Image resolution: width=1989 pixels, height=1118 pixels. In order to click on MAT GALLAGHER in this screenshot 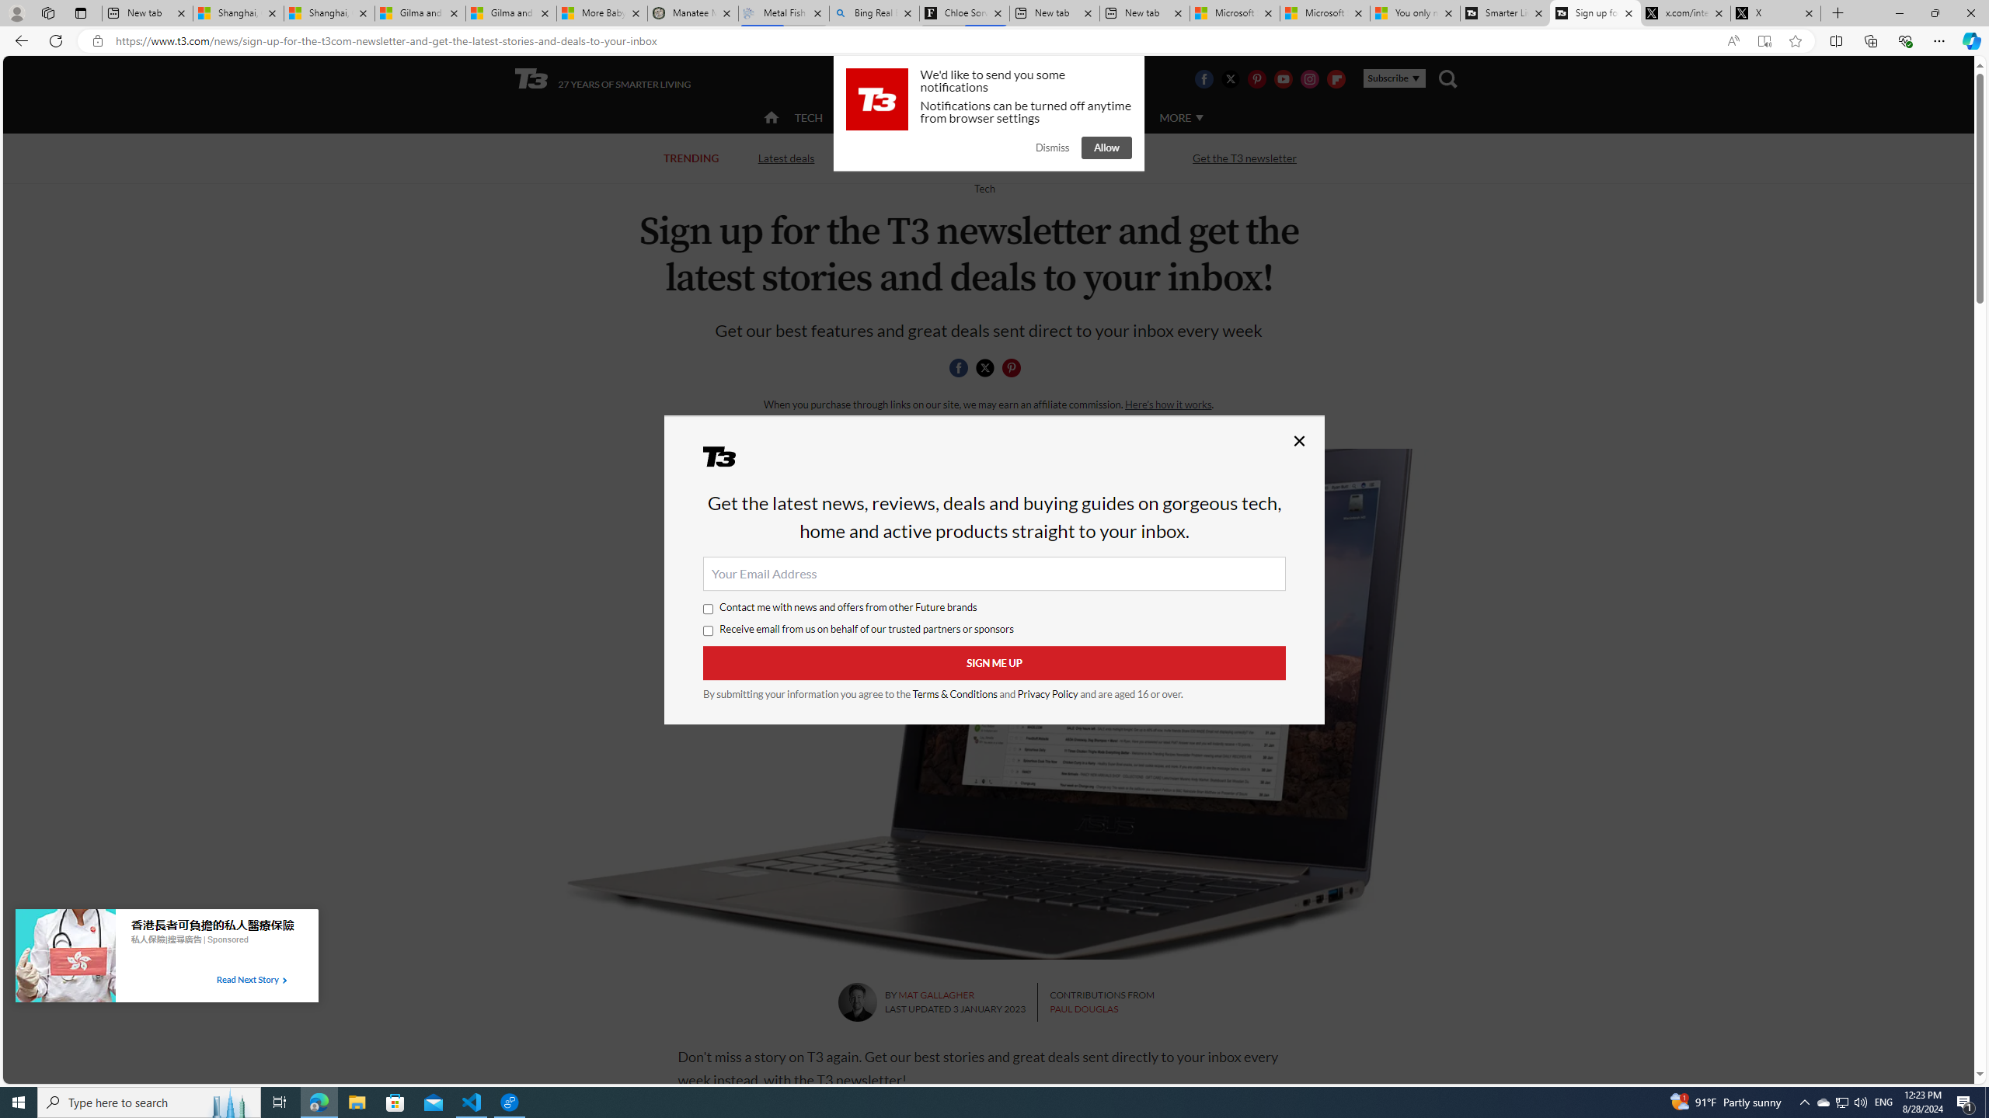, I will do `click(937, 995)`.